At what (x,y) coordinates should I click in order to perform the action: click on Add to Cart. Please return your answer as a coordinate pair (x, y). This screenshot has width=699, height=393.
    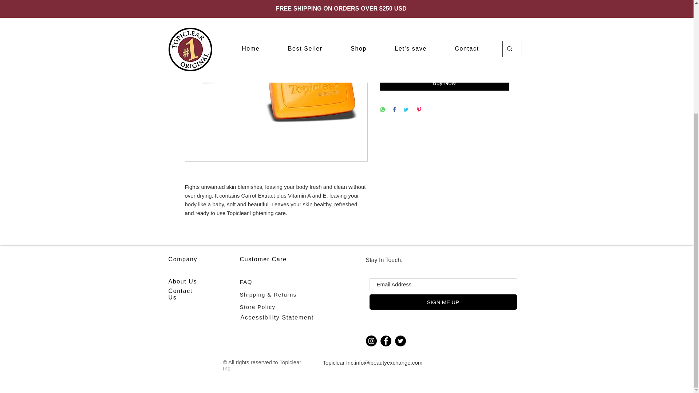
    Looking at the image, I should click on (444, 64).